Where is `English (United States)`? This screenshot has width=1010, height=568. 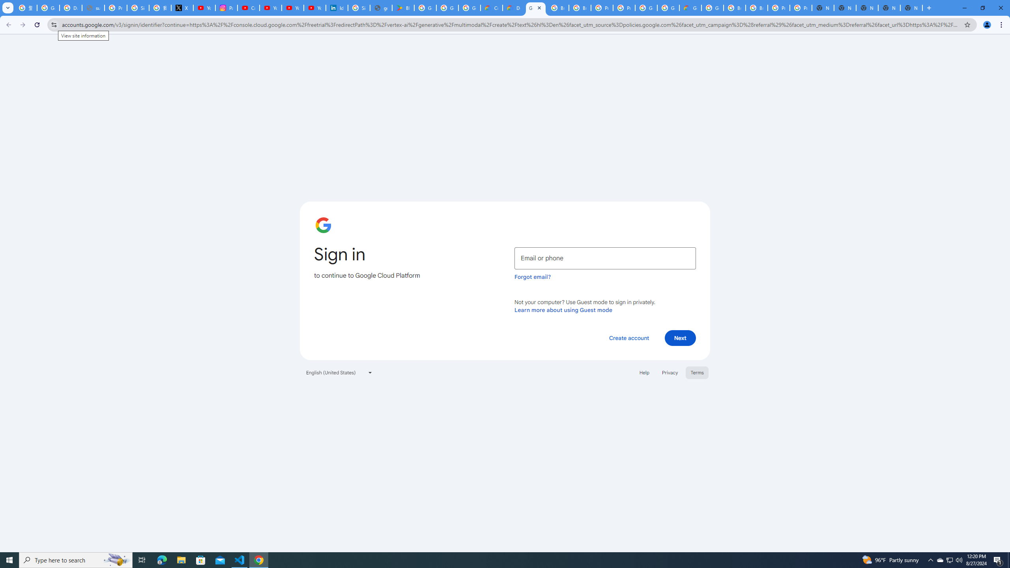 English (United States) is located at coordinates (339, 372).